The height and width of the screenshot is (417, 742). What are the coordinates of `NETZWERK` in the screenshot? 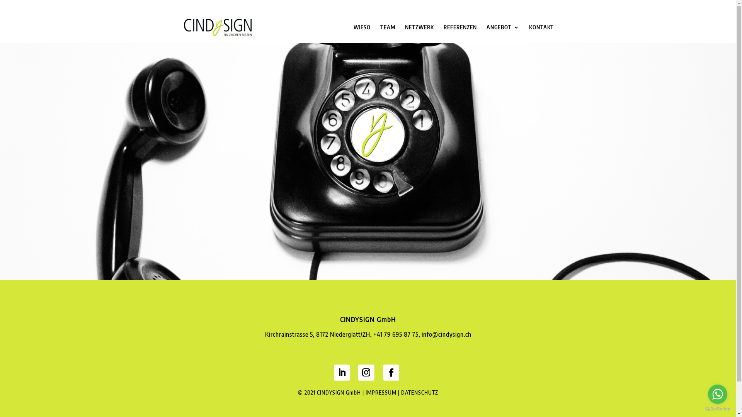 It's located at (420, 34).